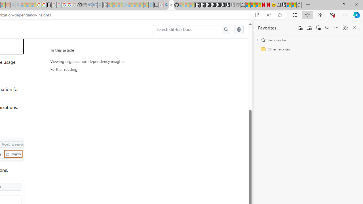 This screenshot has height=204, width=363. Describe the element at coordinates (257, 15) in the screenshot. I see `App available. Install GitHub Docs` at that location.